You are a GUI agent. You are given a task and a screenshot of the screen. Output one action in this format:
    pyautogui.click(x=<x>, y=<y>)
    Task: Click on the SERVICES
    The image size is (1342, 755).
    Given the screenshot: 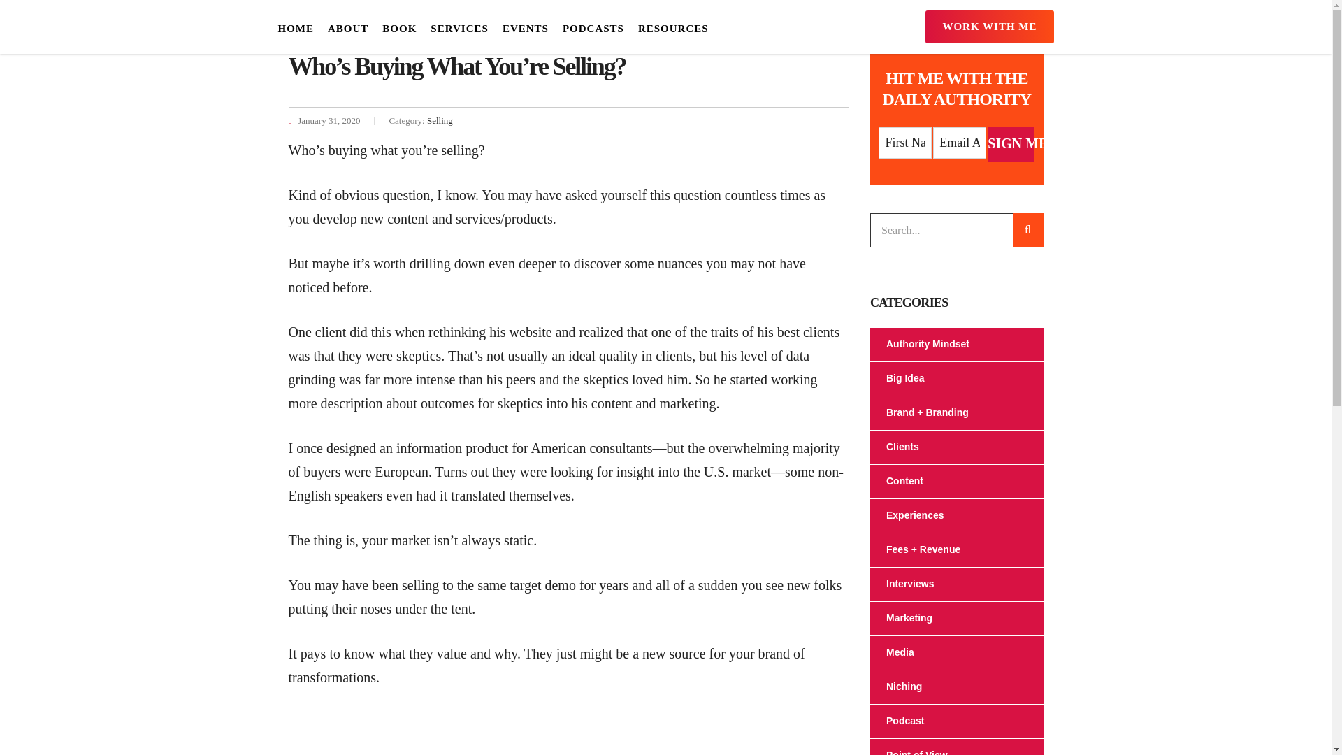 What is the action you would take?
    pyautogui.click(x=459, y=29)
    